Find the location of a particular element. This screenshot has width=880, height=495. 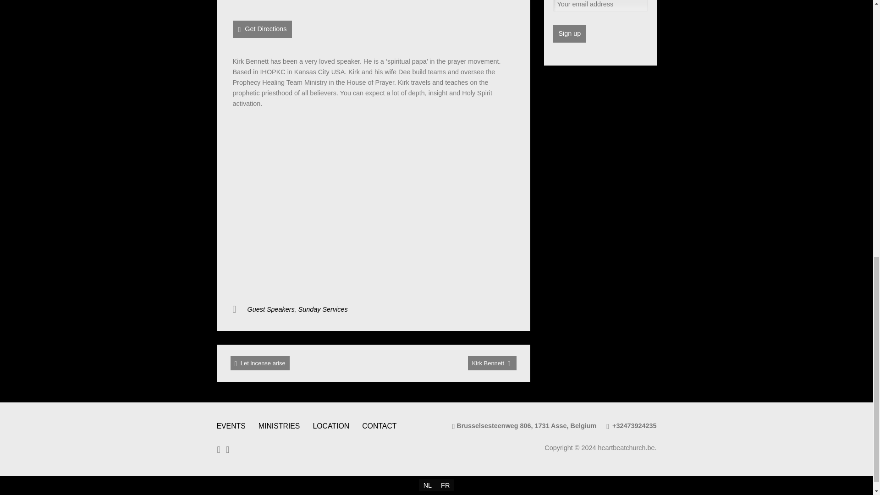

Sign up is located at coordinates (569, 34).